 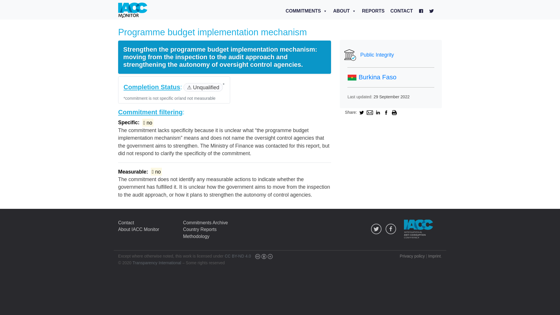 What do you see at coordinates (132, 11) in the screenshot?
I see `IACC Monitor` at bounding box center [132, 11].